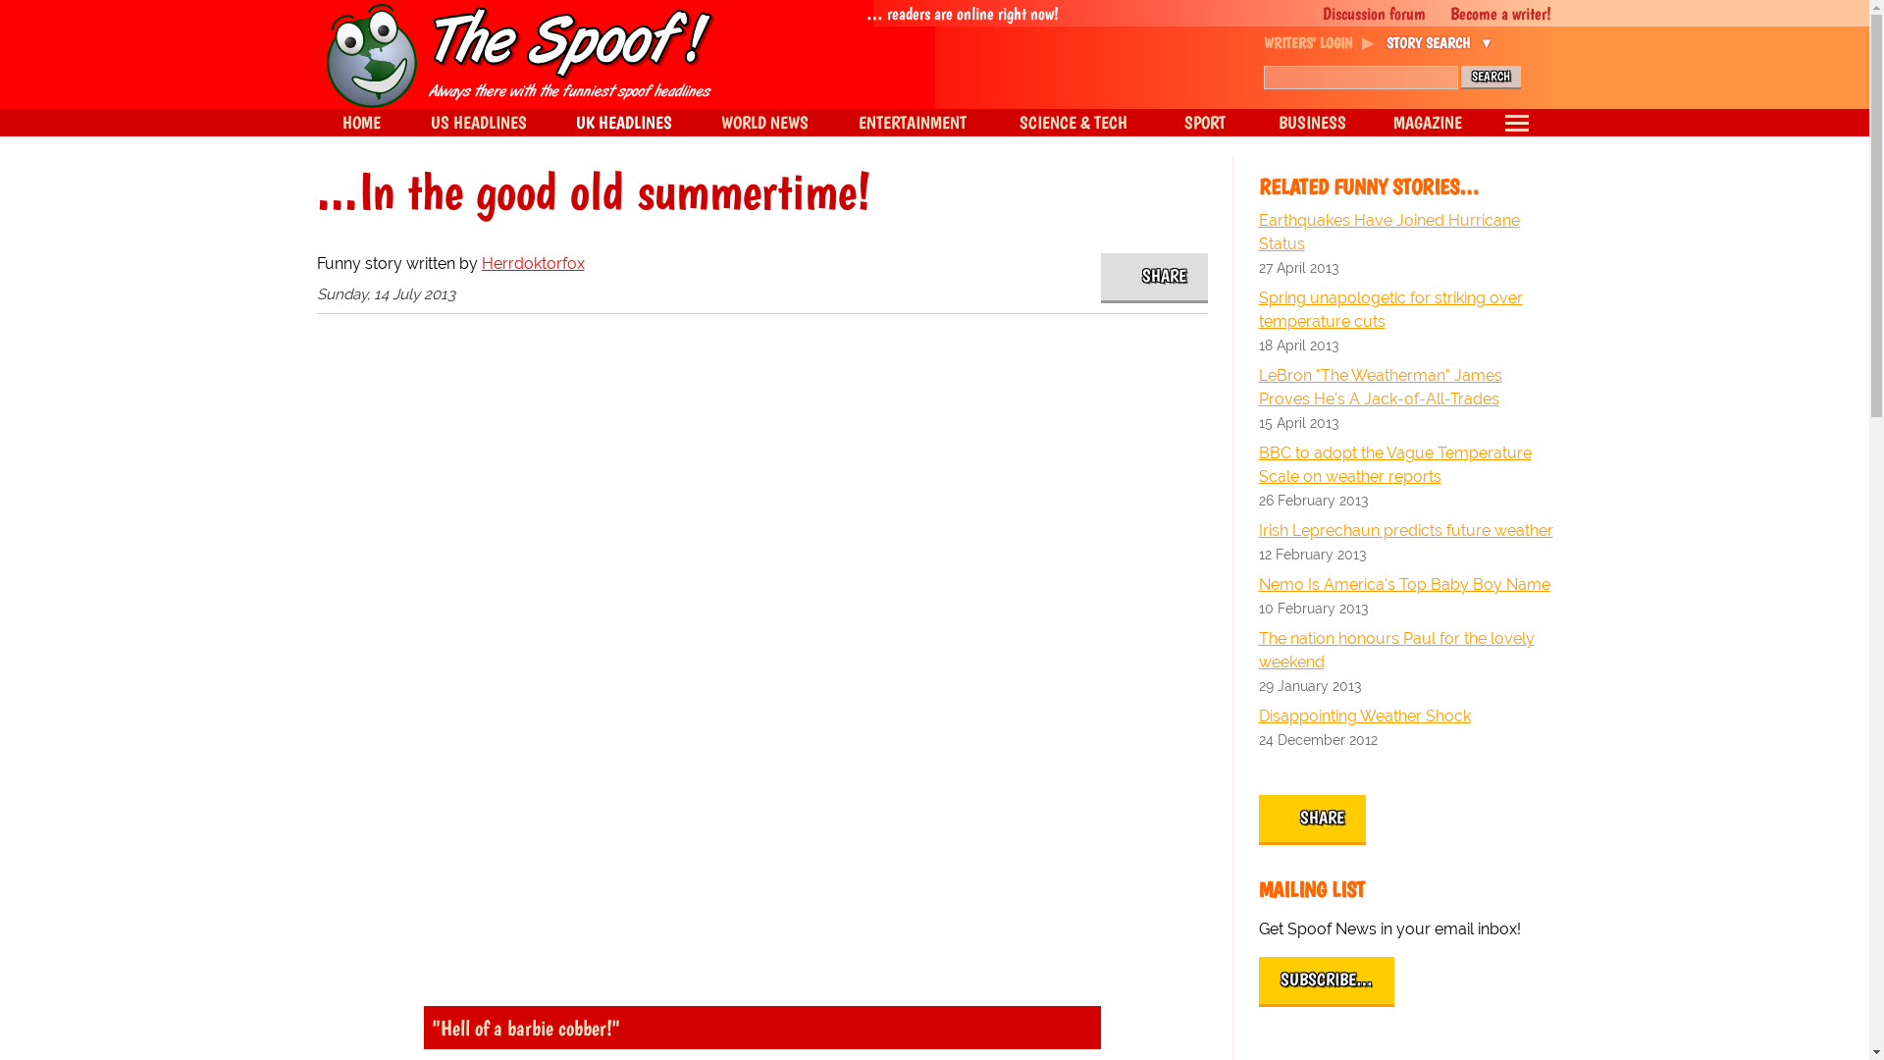 The width and height of the screenshot is (1884, 1060). What do you see at coordinates (360, 123) in the screenshot?
I see `HOME` at bounding box center [360, 123].